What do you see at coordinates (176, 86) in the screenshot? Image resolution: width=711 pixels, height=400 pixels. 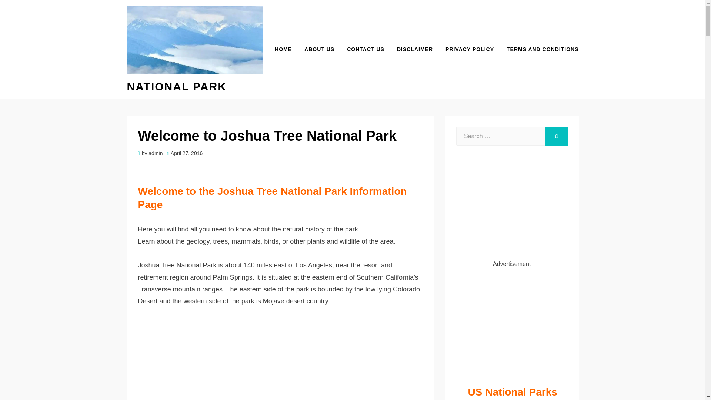 I see `National Park` at bounding box center [176, 86].